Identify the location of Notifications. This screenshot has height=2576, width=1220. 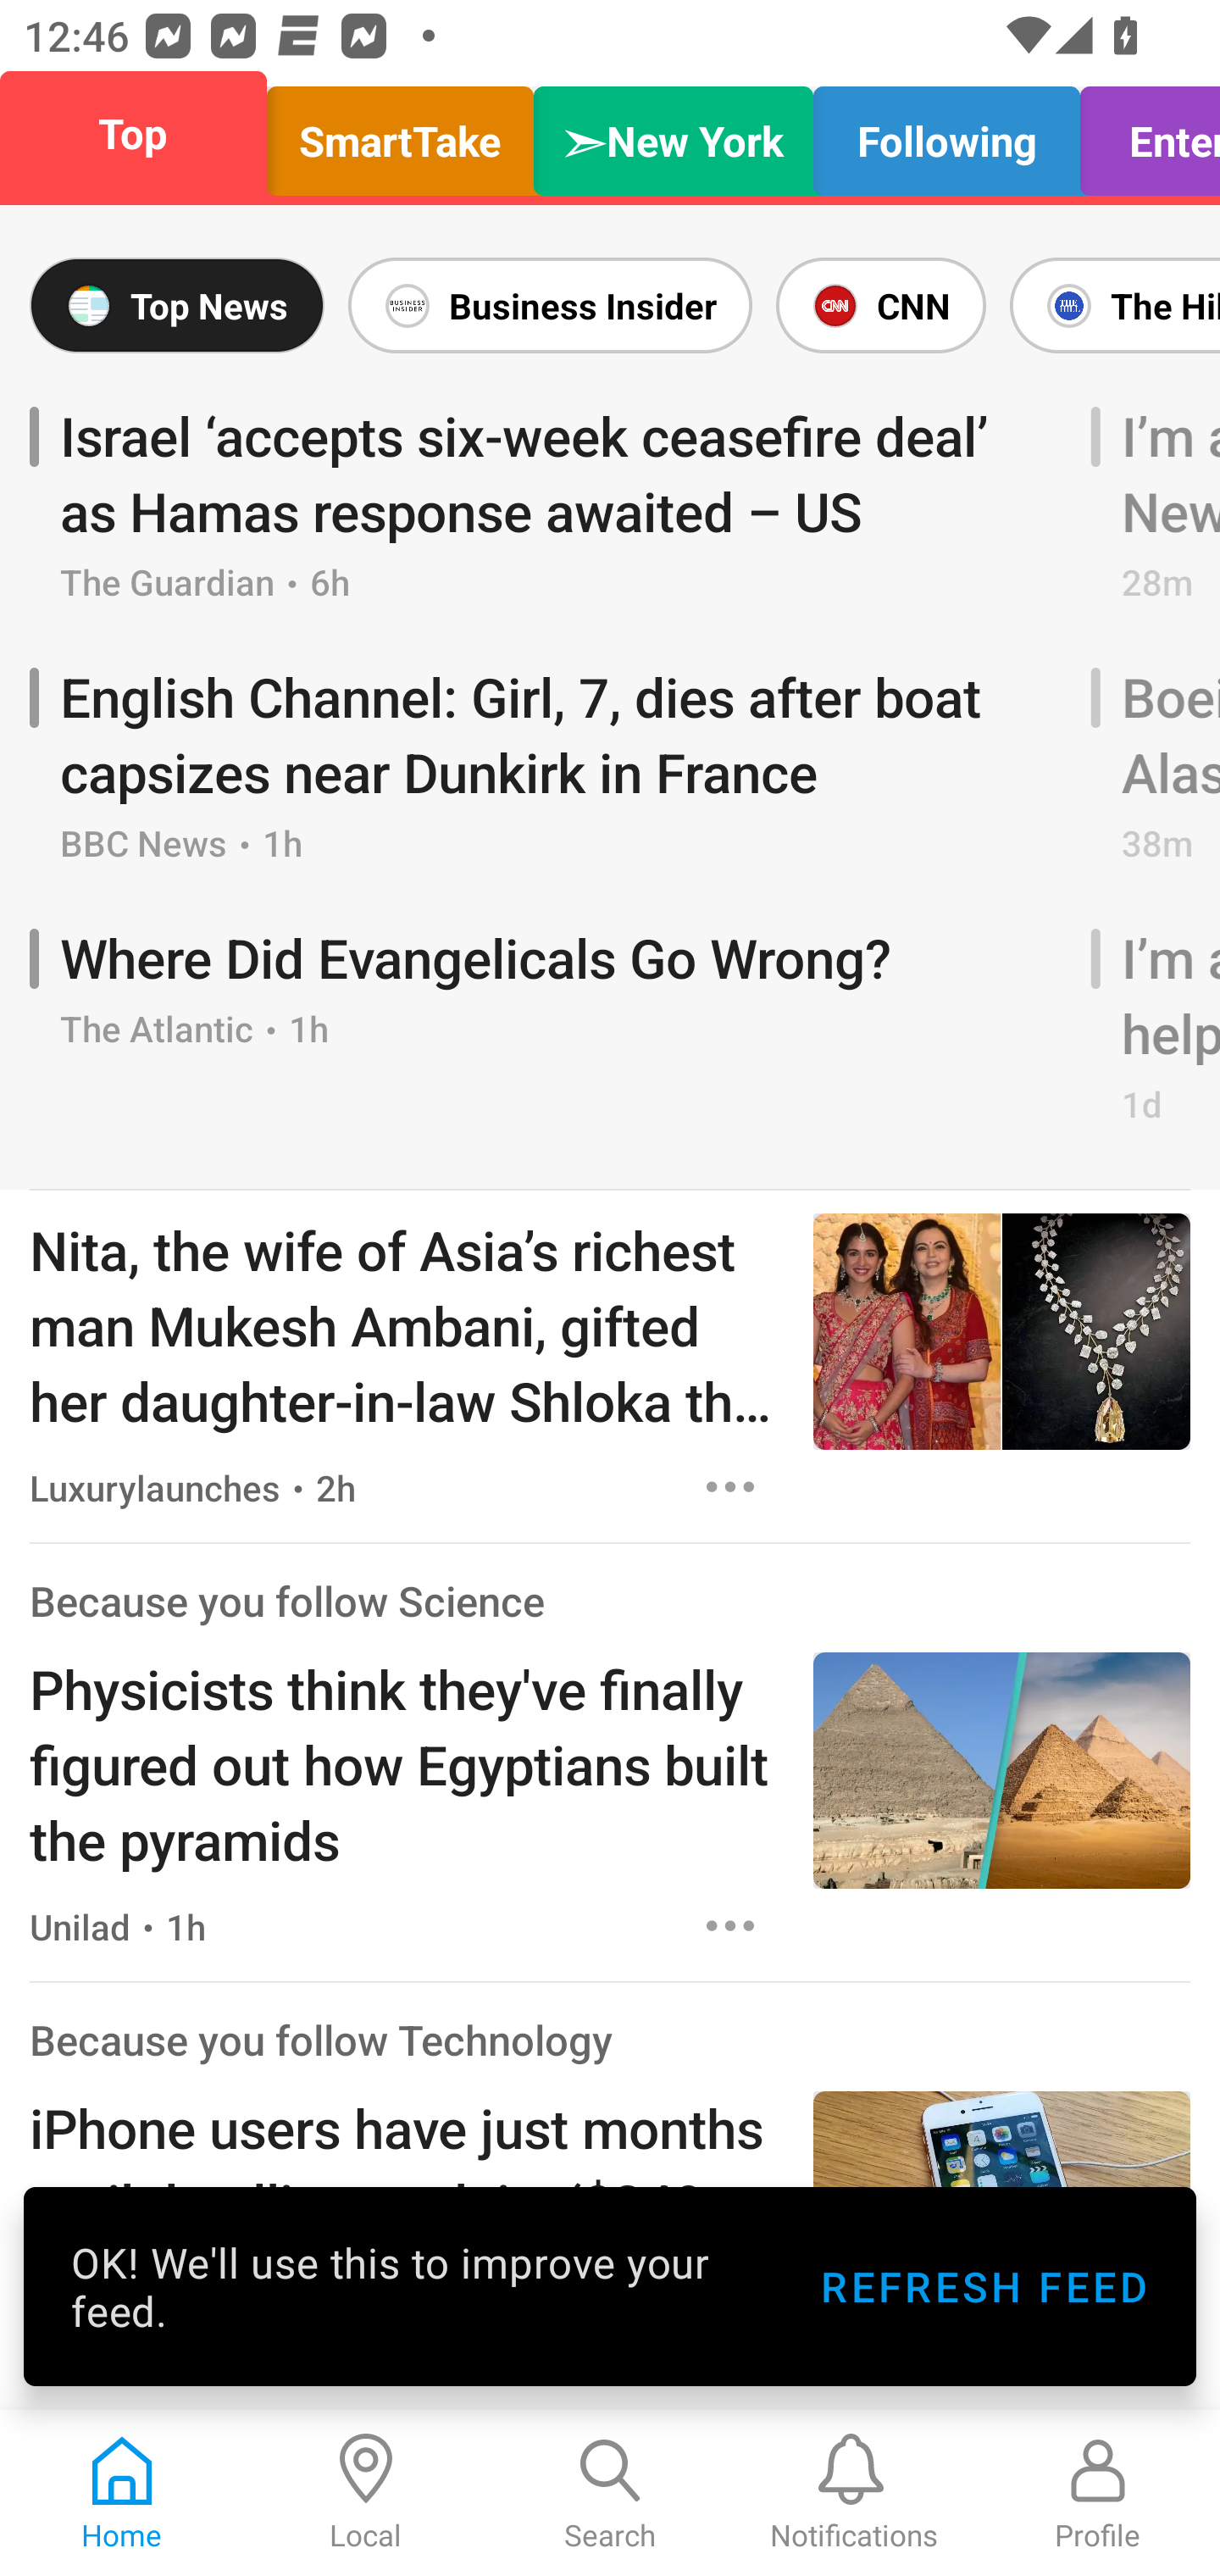
(854, 2493).